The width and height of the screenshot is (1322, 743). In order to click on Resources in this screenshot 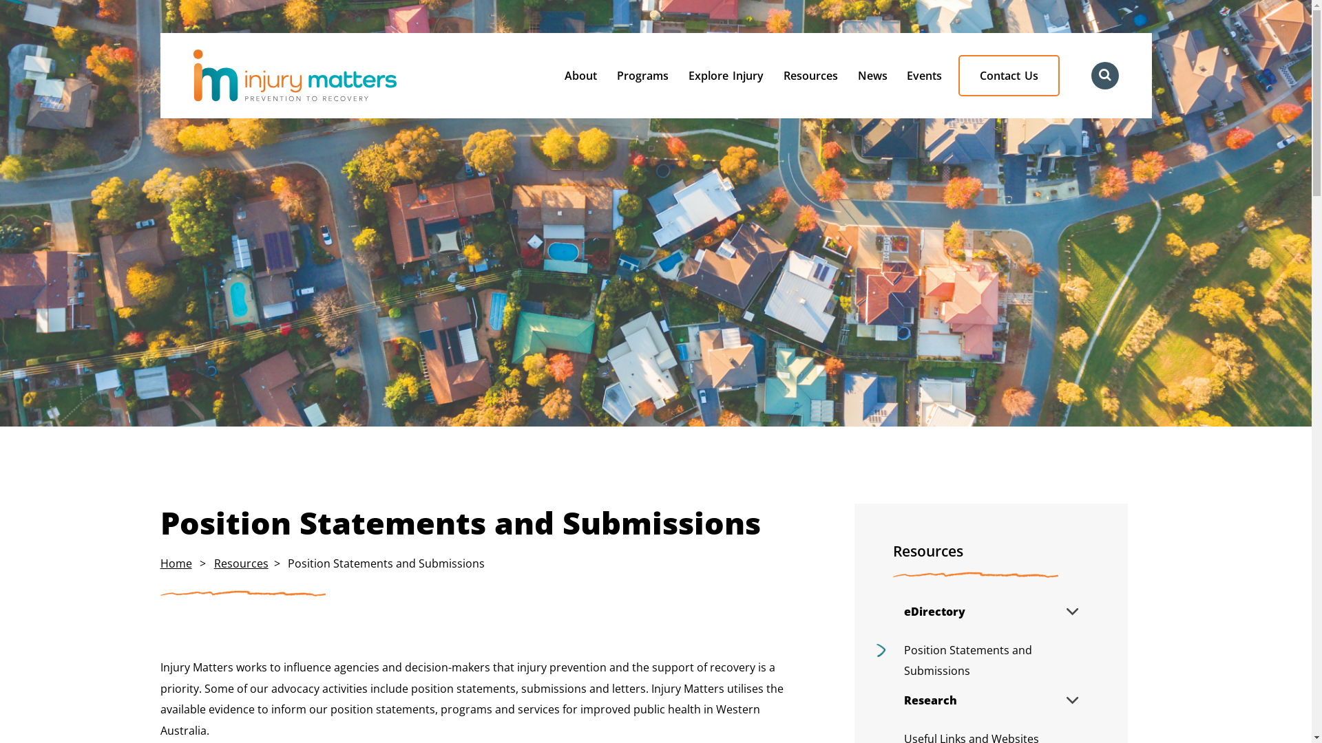, I will do `click(990, 564)`.